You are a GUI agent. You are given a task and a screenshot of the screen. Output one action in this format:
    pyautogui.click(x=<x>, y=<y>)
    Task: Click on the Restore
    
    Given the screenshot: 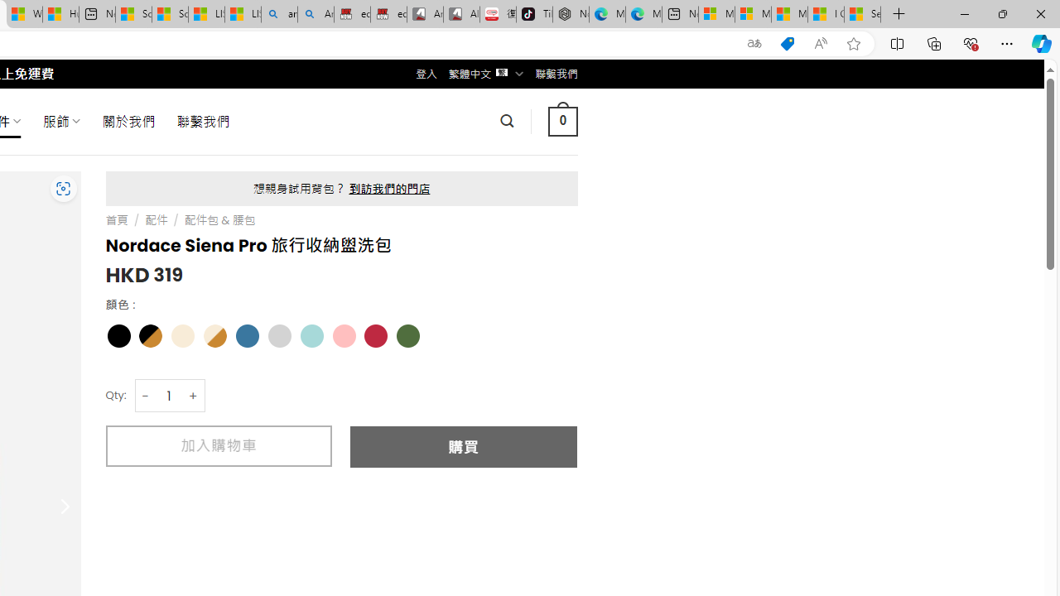 What is the action you would take?
    pyautogui.click(x=1002, y=13)
    